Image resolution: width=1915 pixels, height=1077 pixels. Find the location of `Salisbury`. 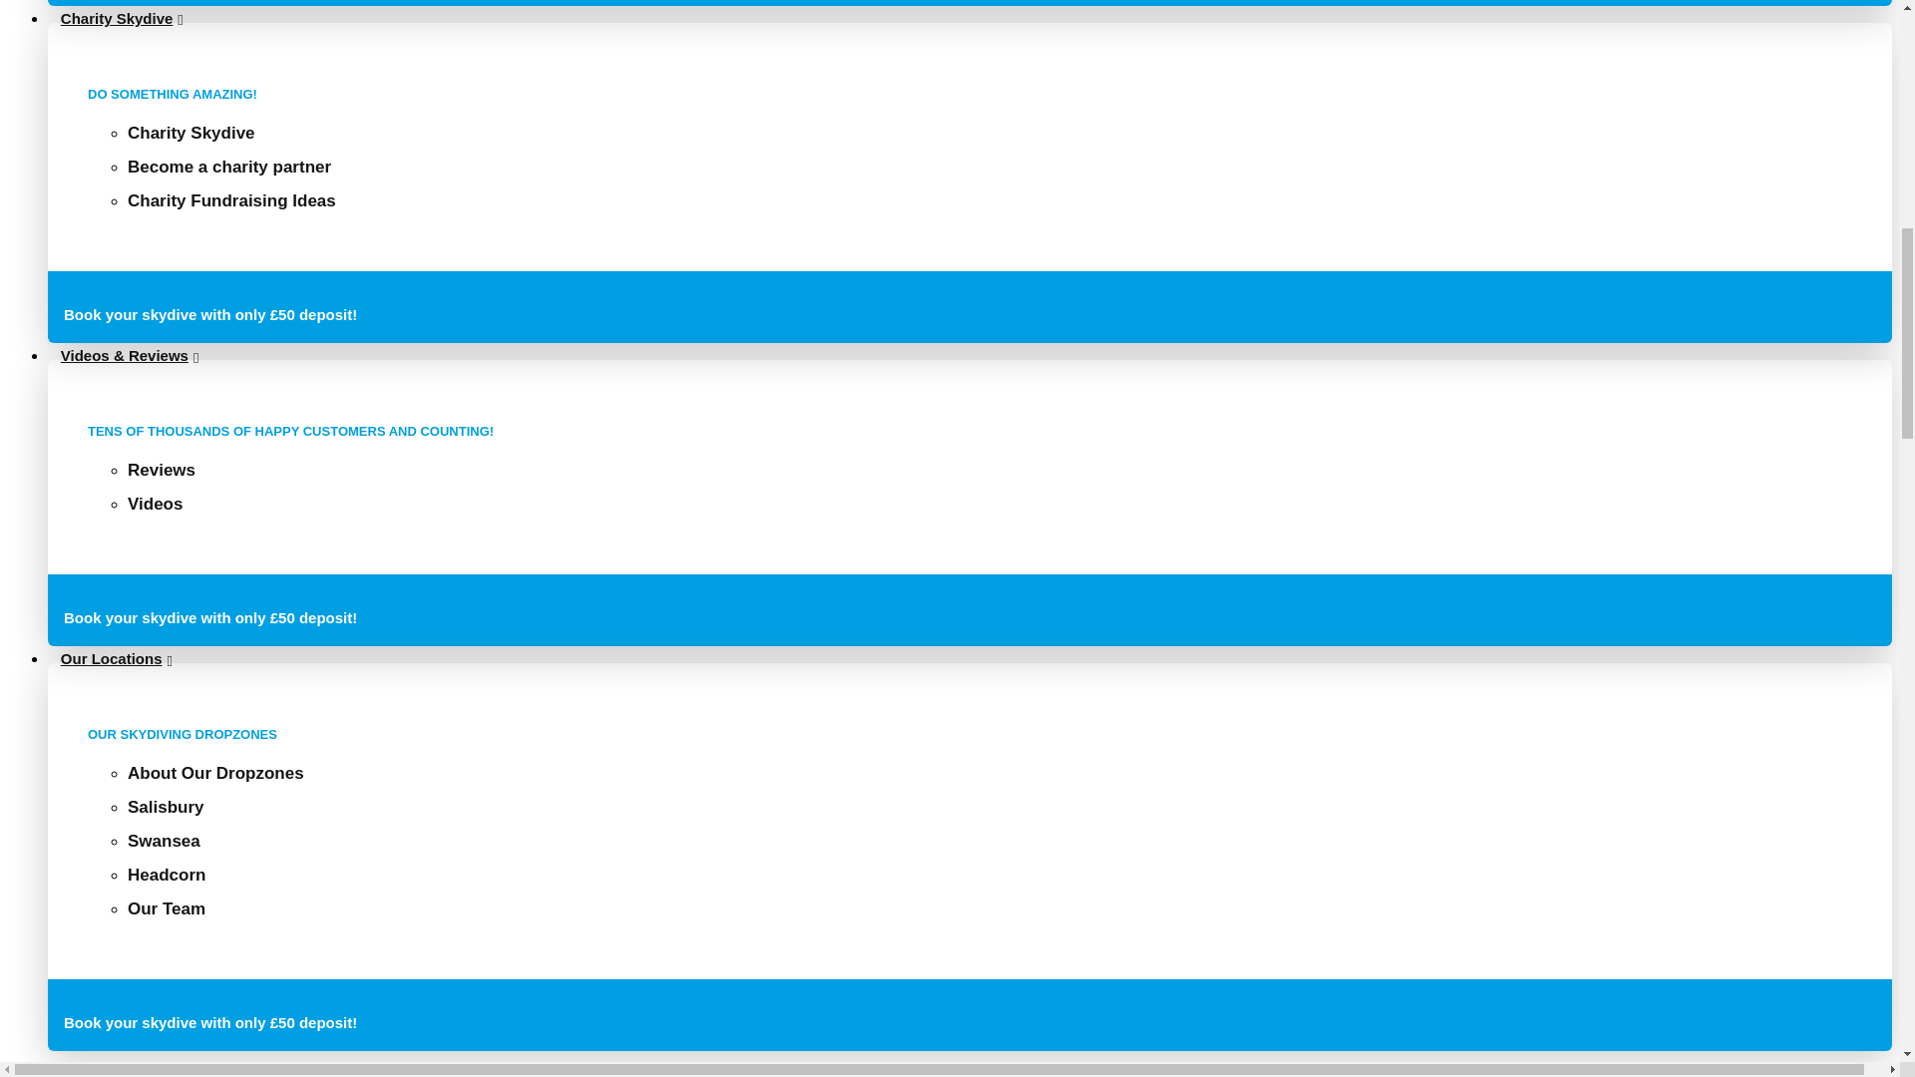

Salisbury is located at coordinates (166, 807).